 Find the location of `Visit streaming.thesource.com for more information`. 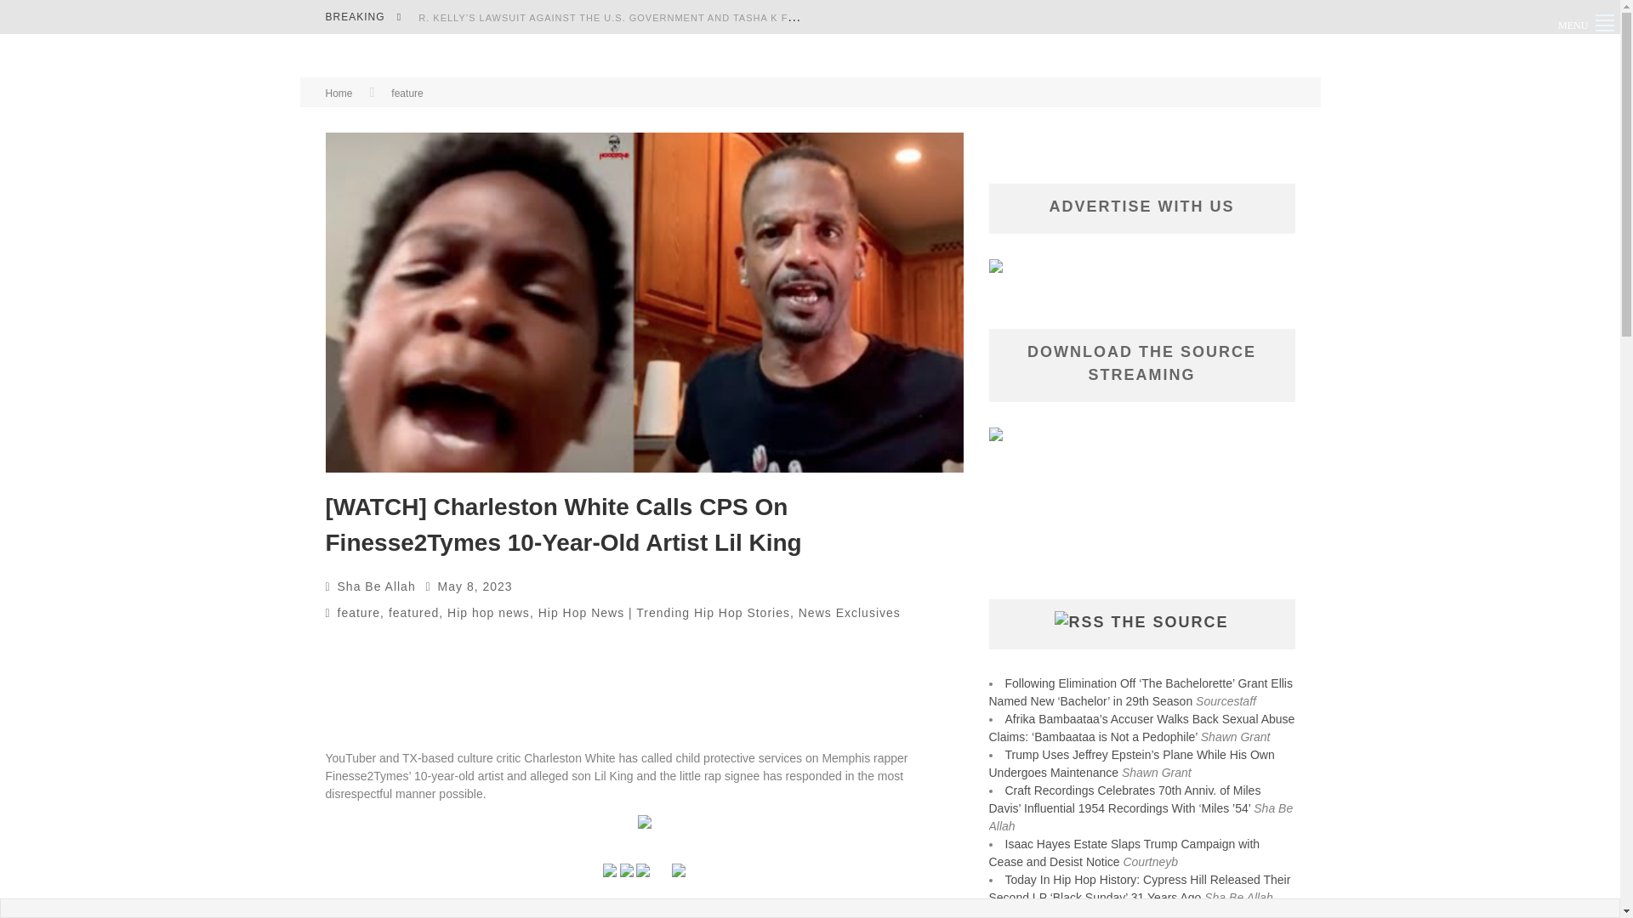

Visit streaming.thesource.com for more information is located at coordinates (644, 915).